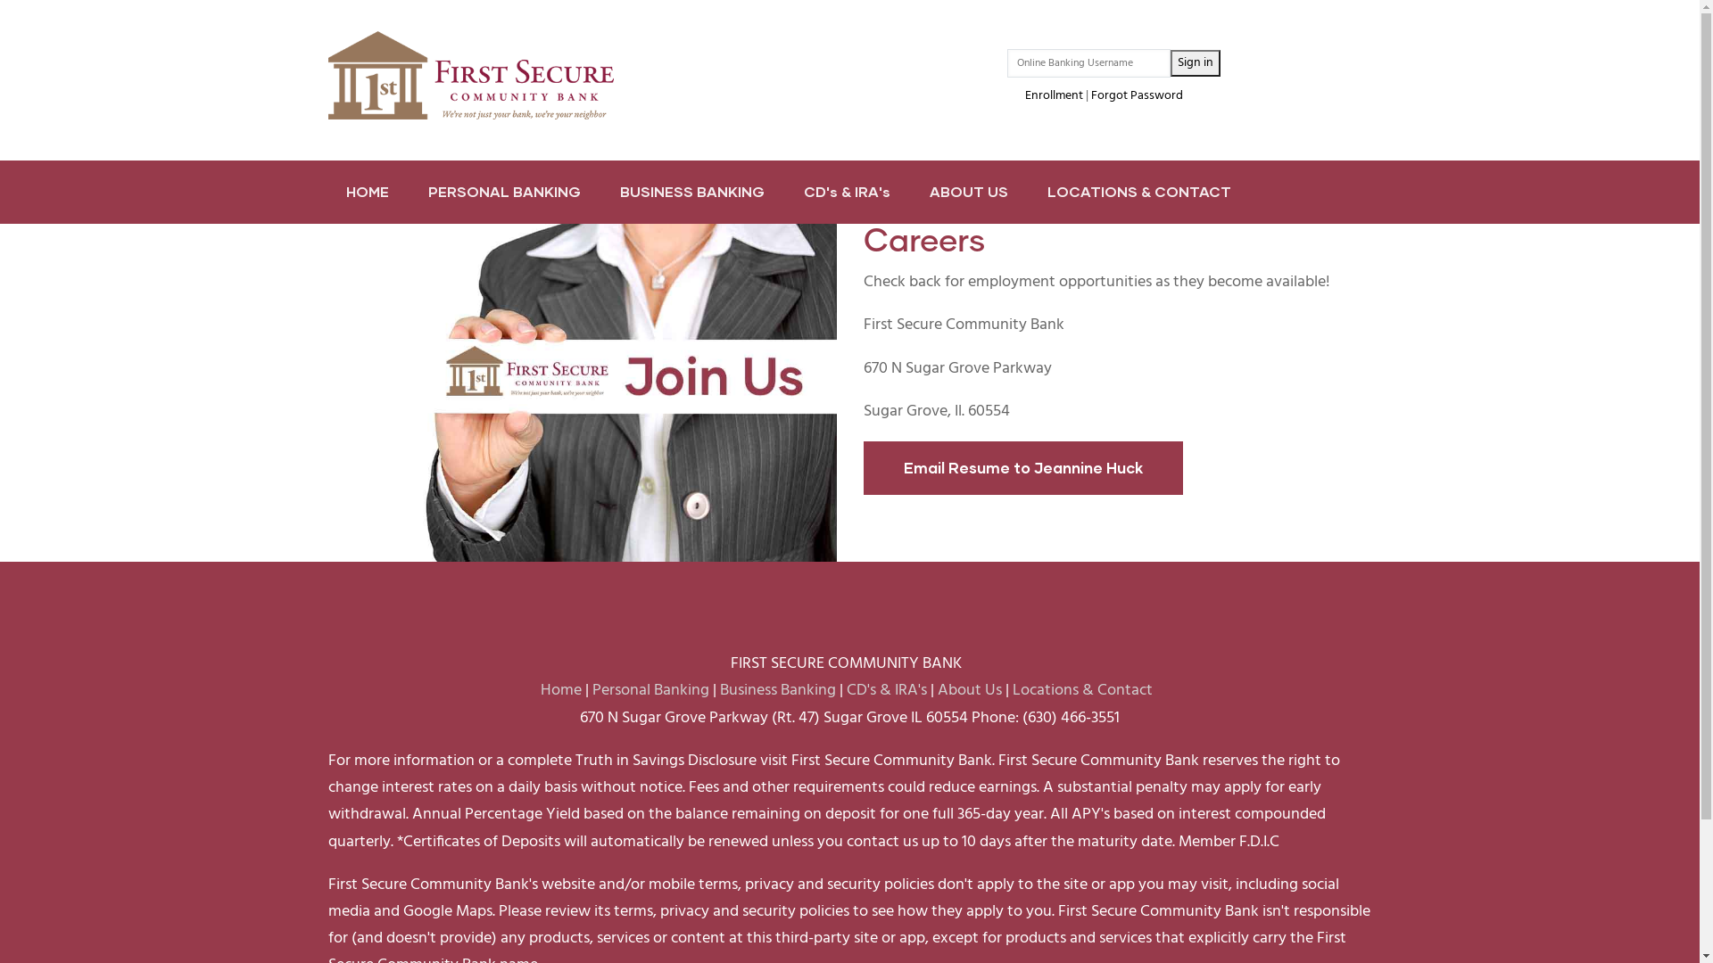  Describe the element at coordinates (1023, 468) in the screenshot. I see `Email Resume to Jeannine Huck` at that location.